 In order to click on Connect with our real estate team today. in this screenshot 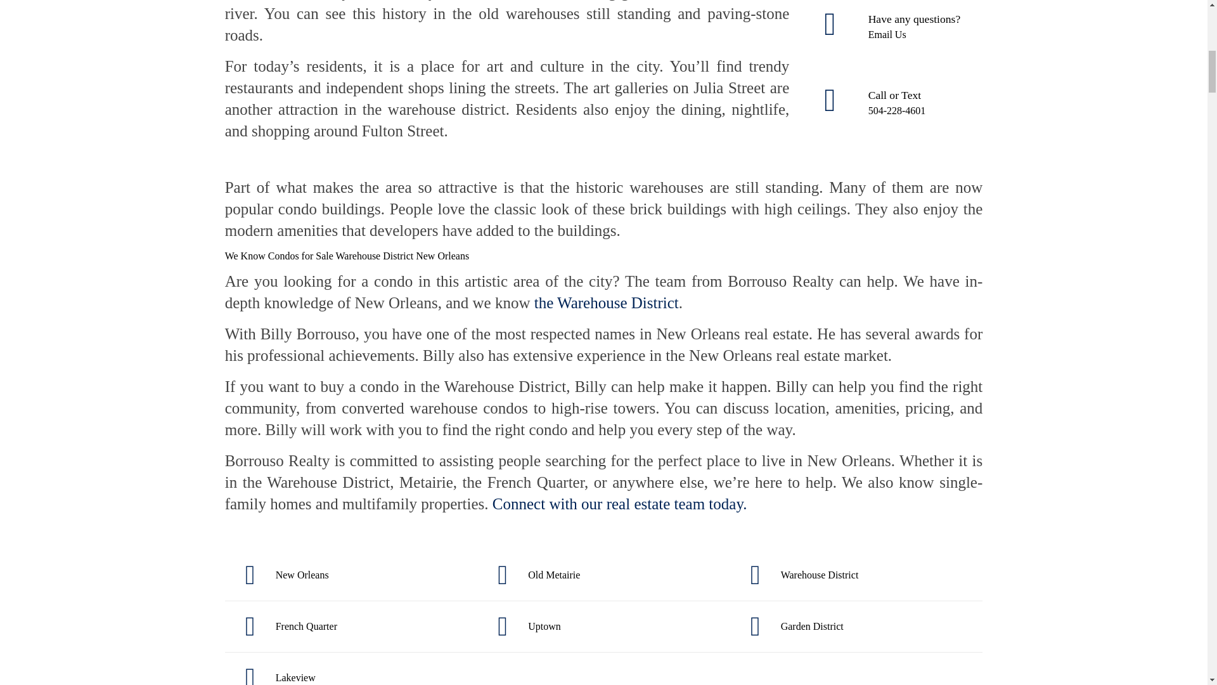, I will do `click(620, 504)`.